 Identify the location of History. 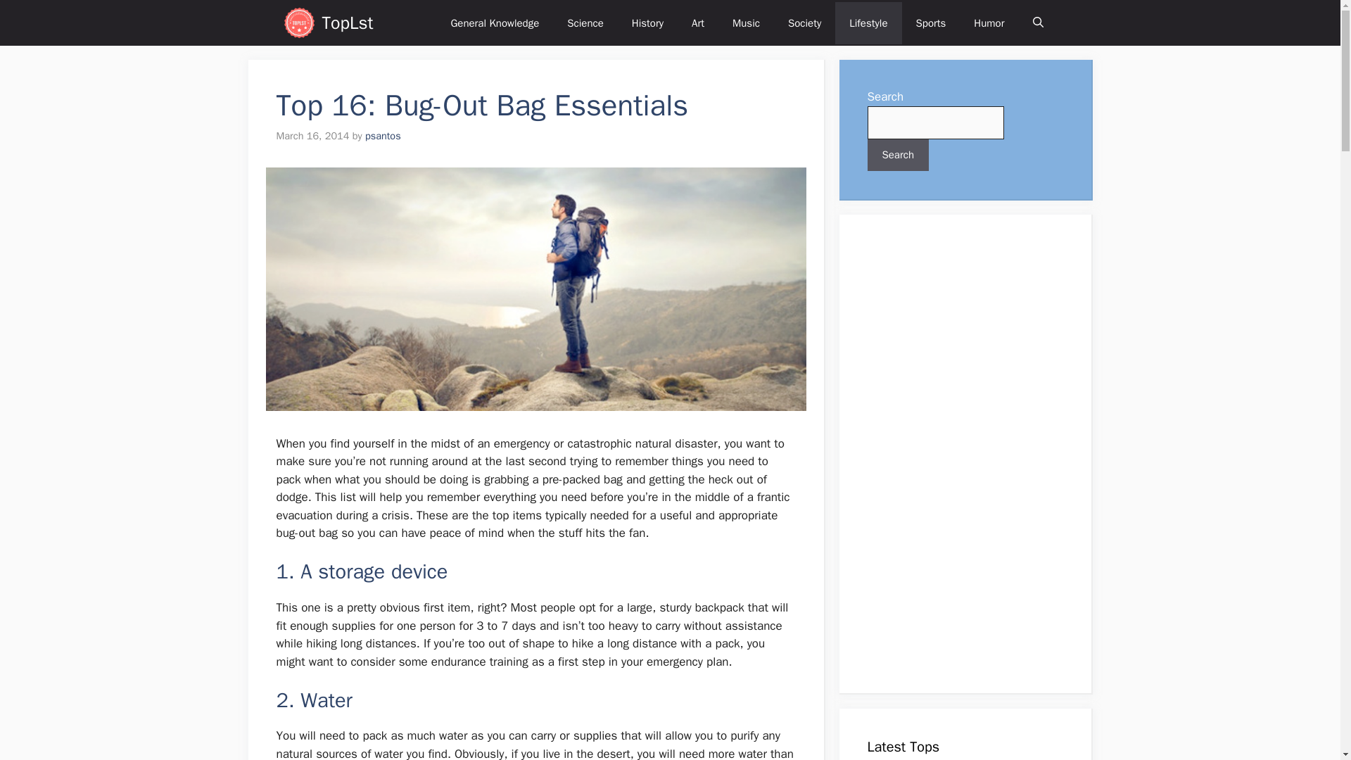
(647, 23).